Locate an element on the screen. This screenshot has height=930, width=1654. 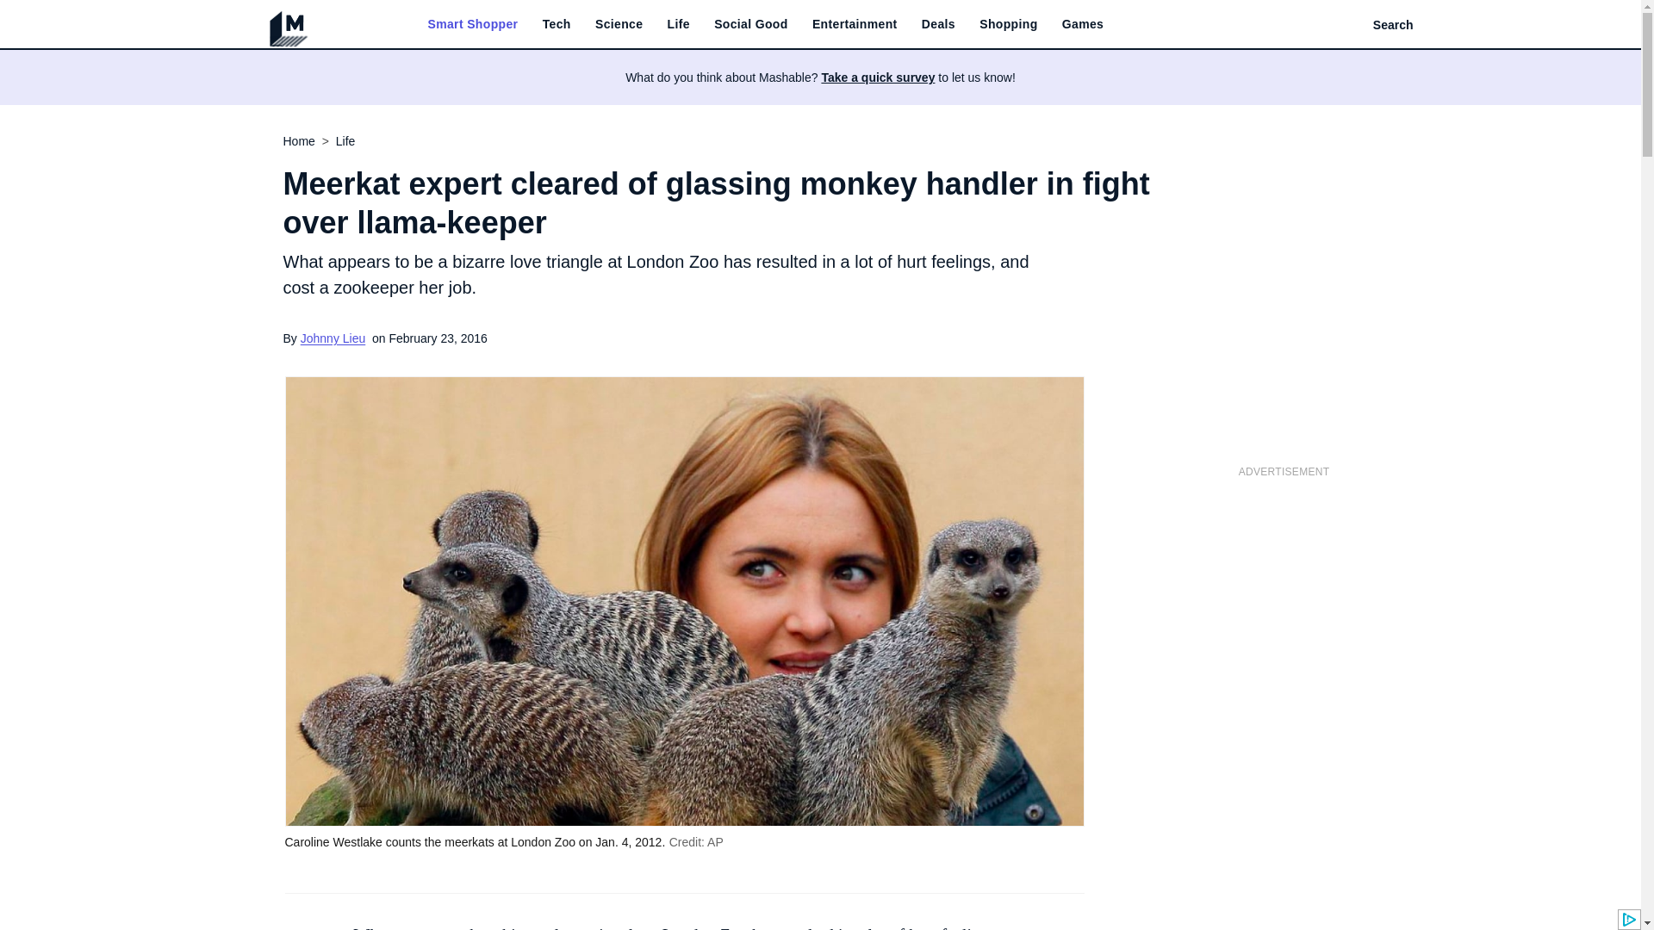
Shopping is located at coordinates (1008, 24).